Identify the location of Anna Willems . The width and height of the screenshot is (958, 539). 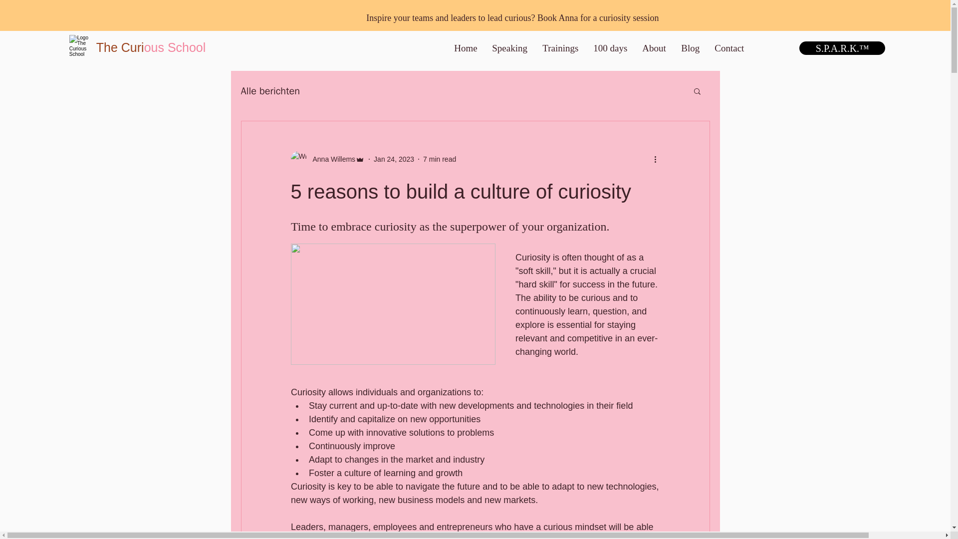
(331, 159).